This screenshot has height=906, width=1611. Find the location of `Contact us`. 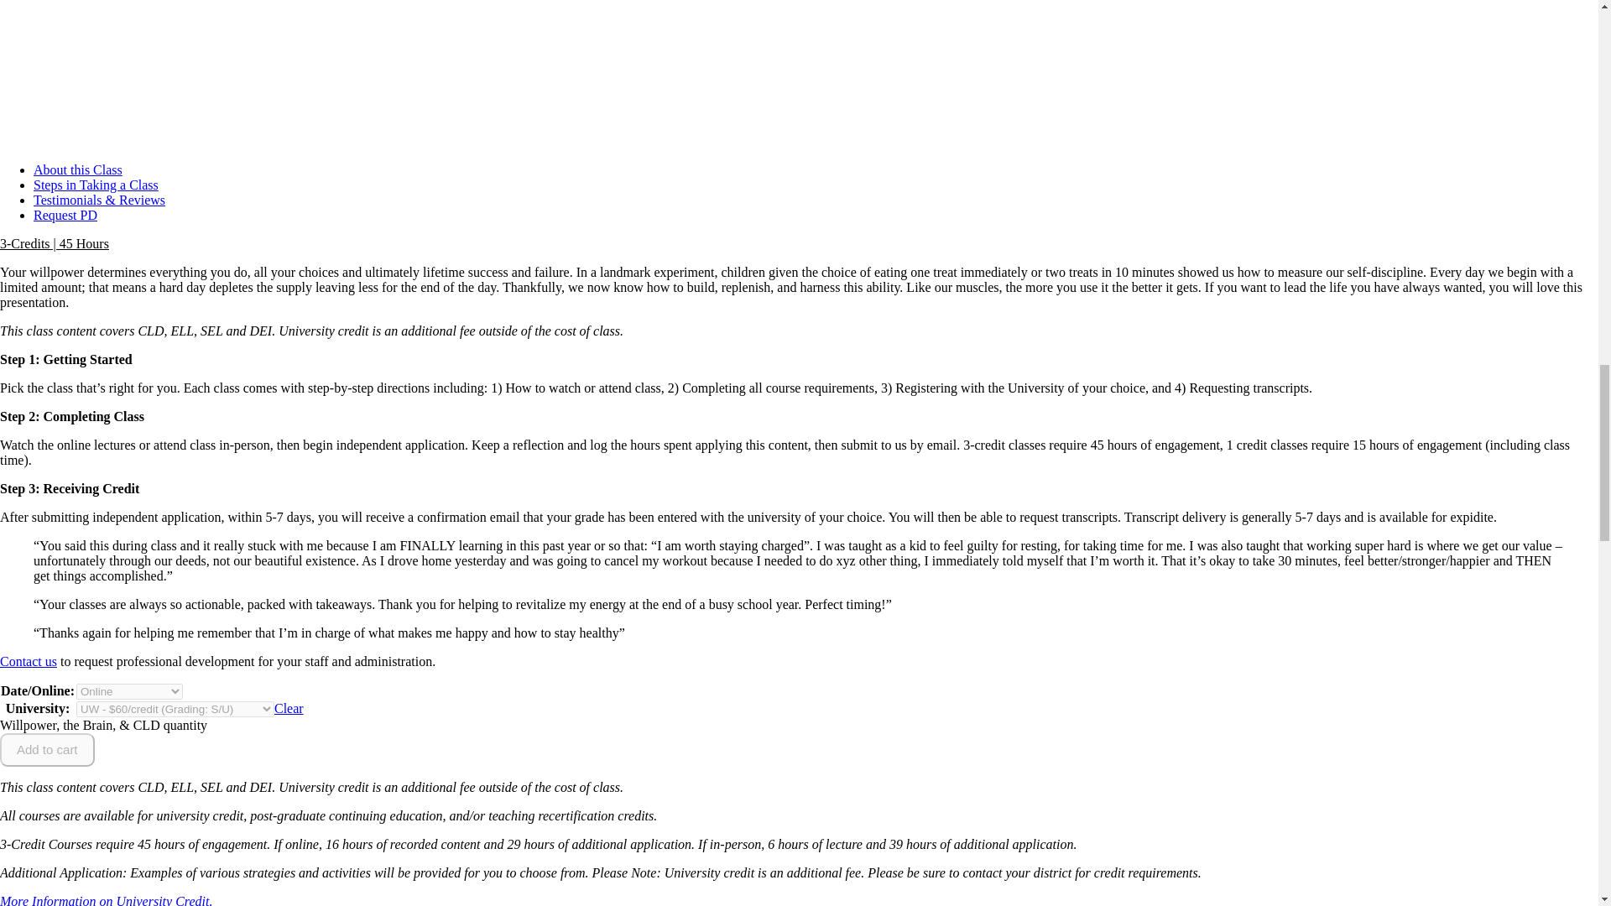

Contact us is located at coordinates (29, 661).